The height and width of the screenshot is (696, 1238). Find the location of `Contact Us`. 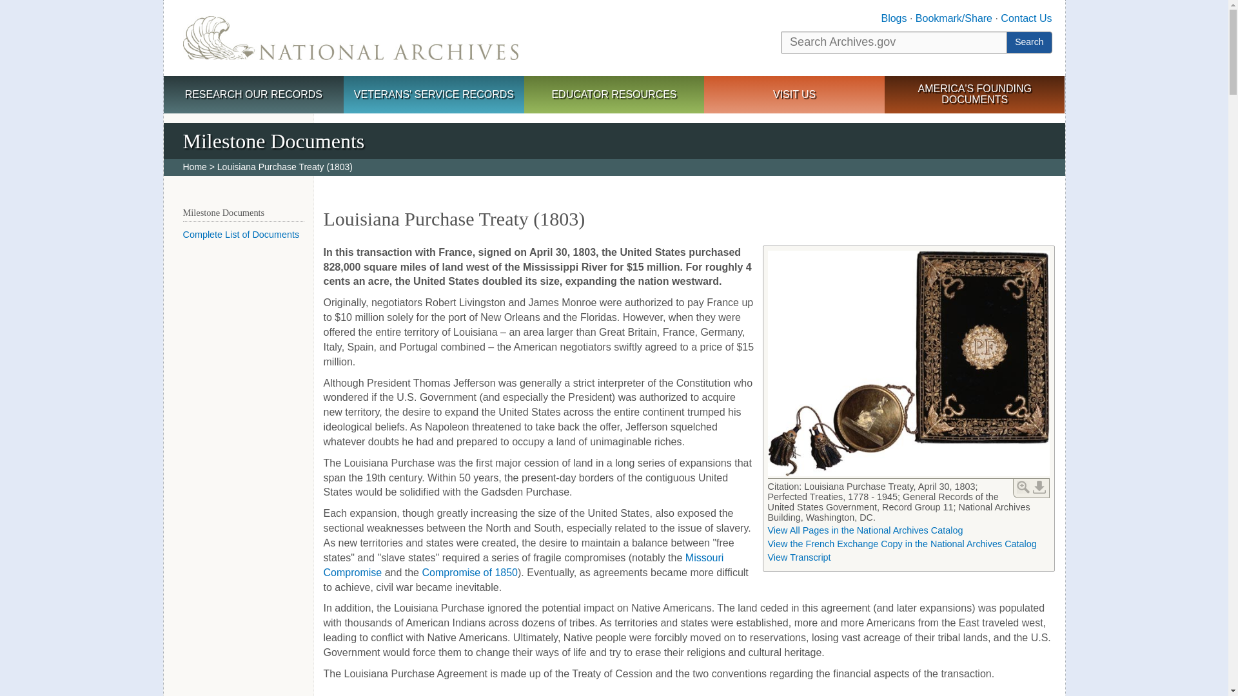

Contact Us is located at coordinates (1025, 18).